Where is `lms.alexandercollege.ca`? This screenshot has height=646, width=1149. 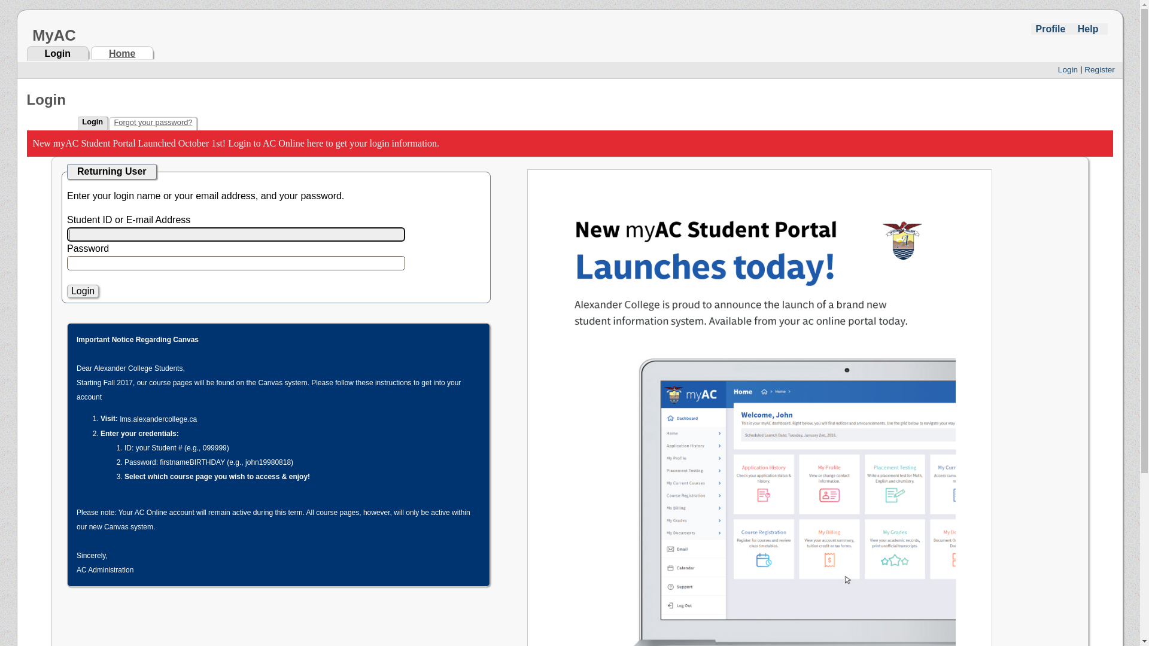
lms.alexandercollege.ca is located at coordinates (158, 419).